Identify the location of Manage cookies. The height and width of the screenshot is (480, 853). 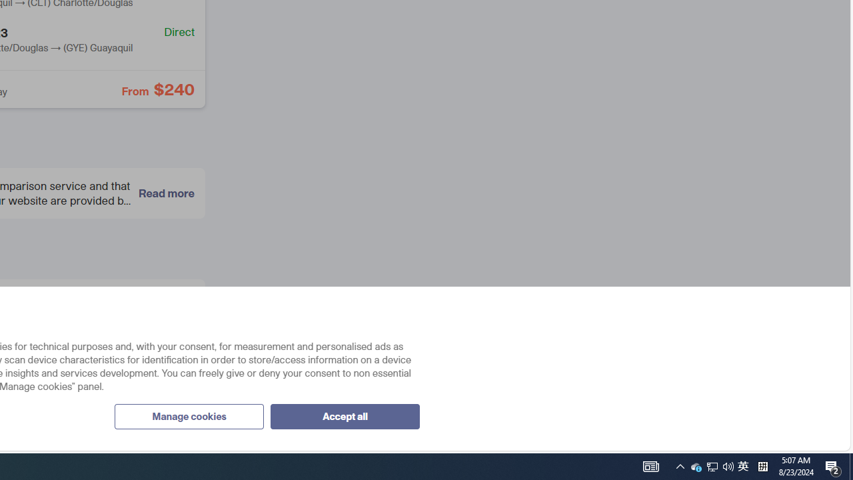
(189, 416).